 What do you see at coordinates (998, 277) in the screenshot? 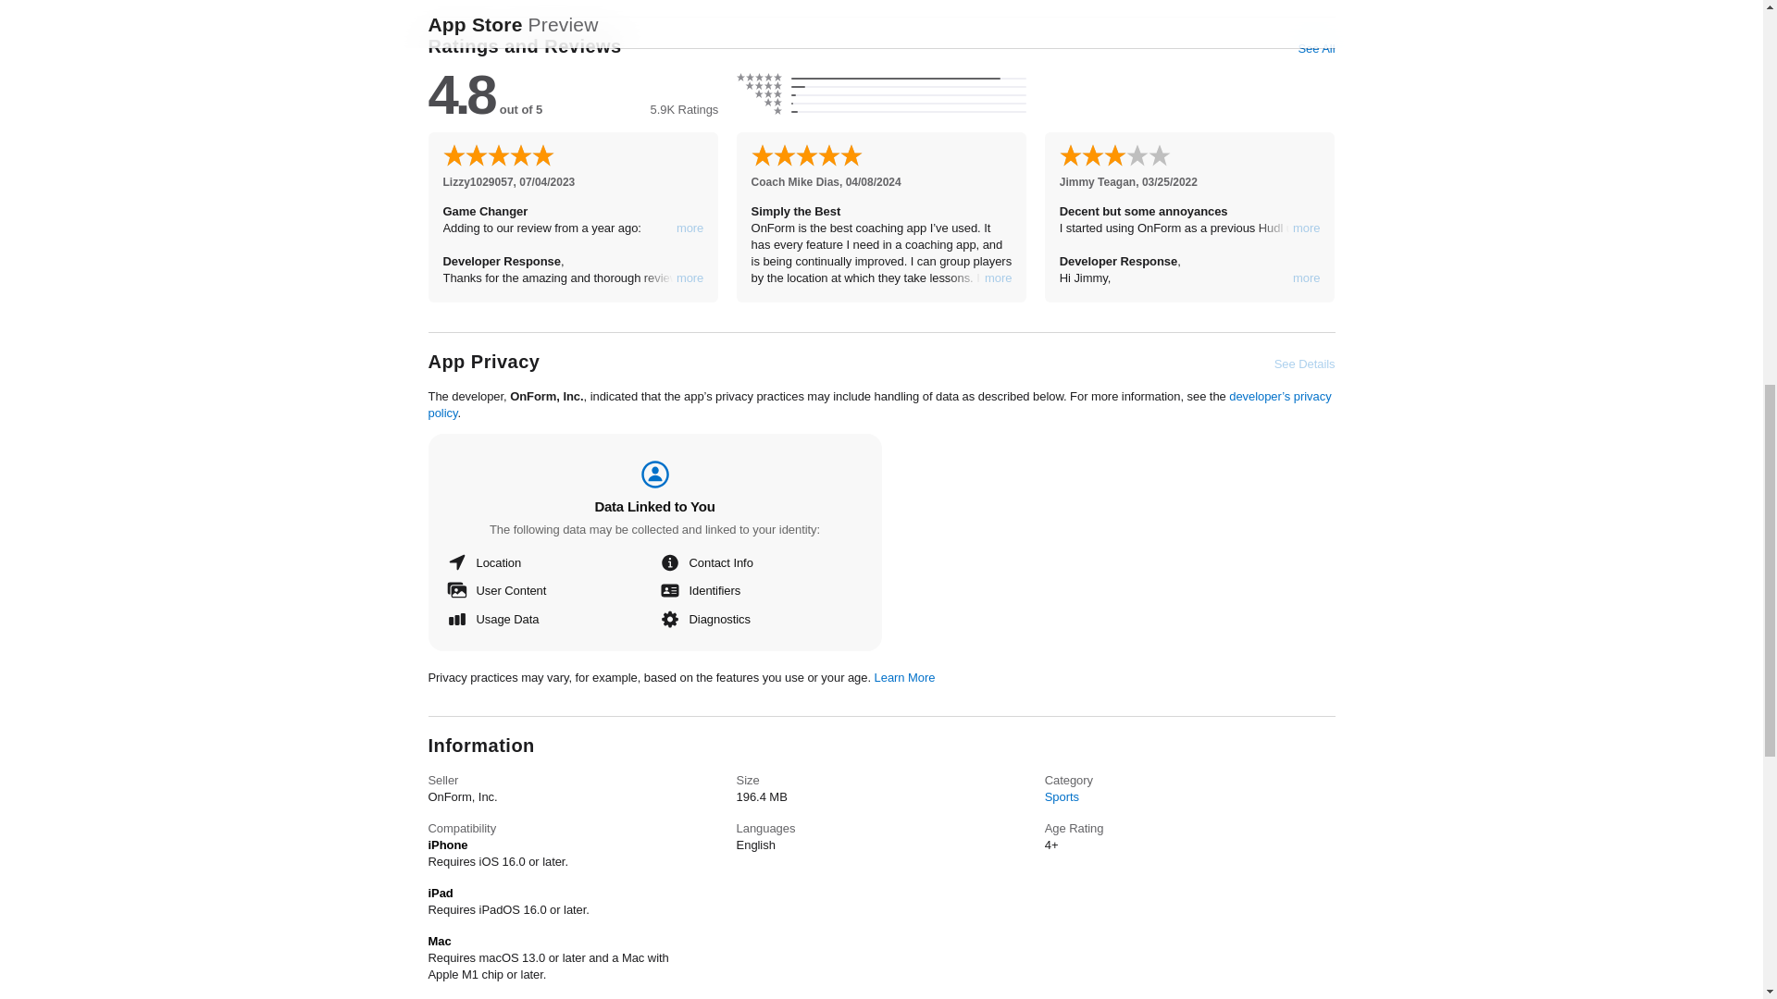
I see `more` at bounding box center [998, 277].